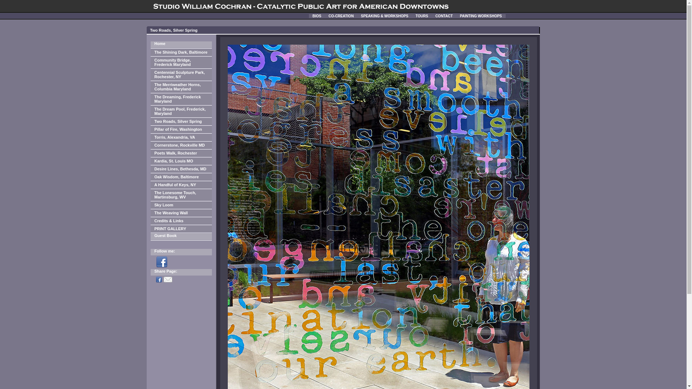  Describe the element at coordinates (181, 44) in the screenshot. I see `Home` at that location.